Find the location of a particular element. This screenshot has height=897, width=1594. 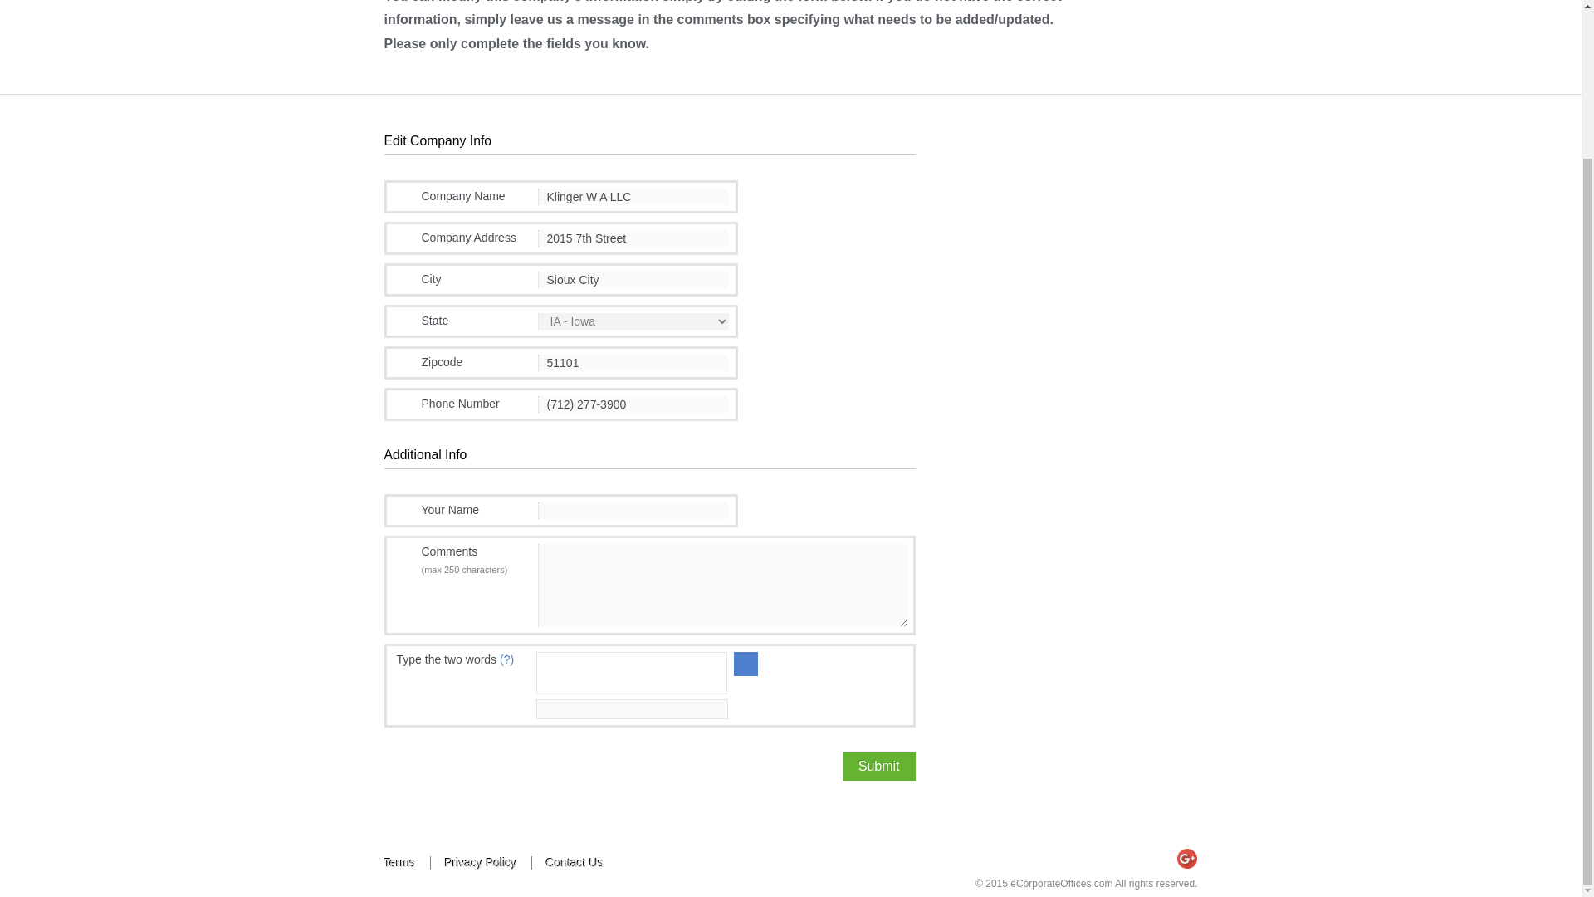

Sioux City is located at coordinates (633, 279).